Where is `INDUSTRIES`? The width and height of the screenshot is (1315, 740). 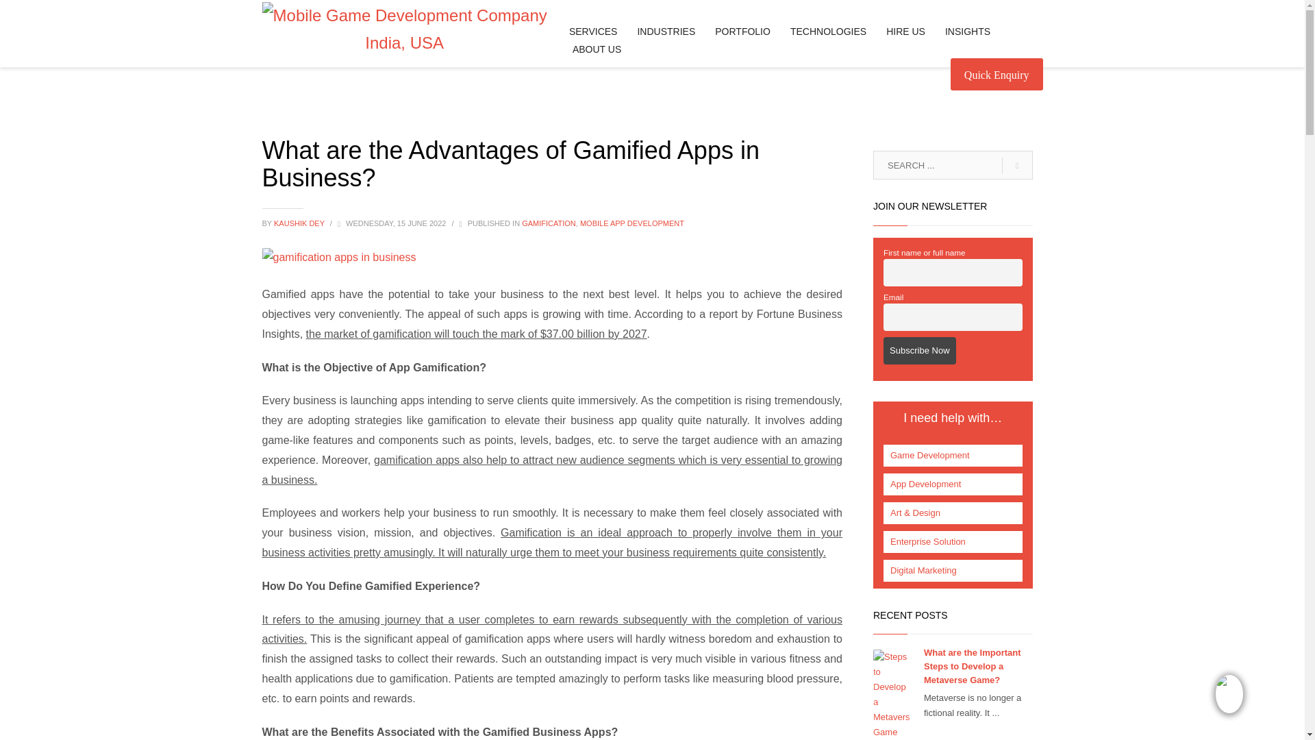
INDUSTRIES is located at coordinates (666, 32).